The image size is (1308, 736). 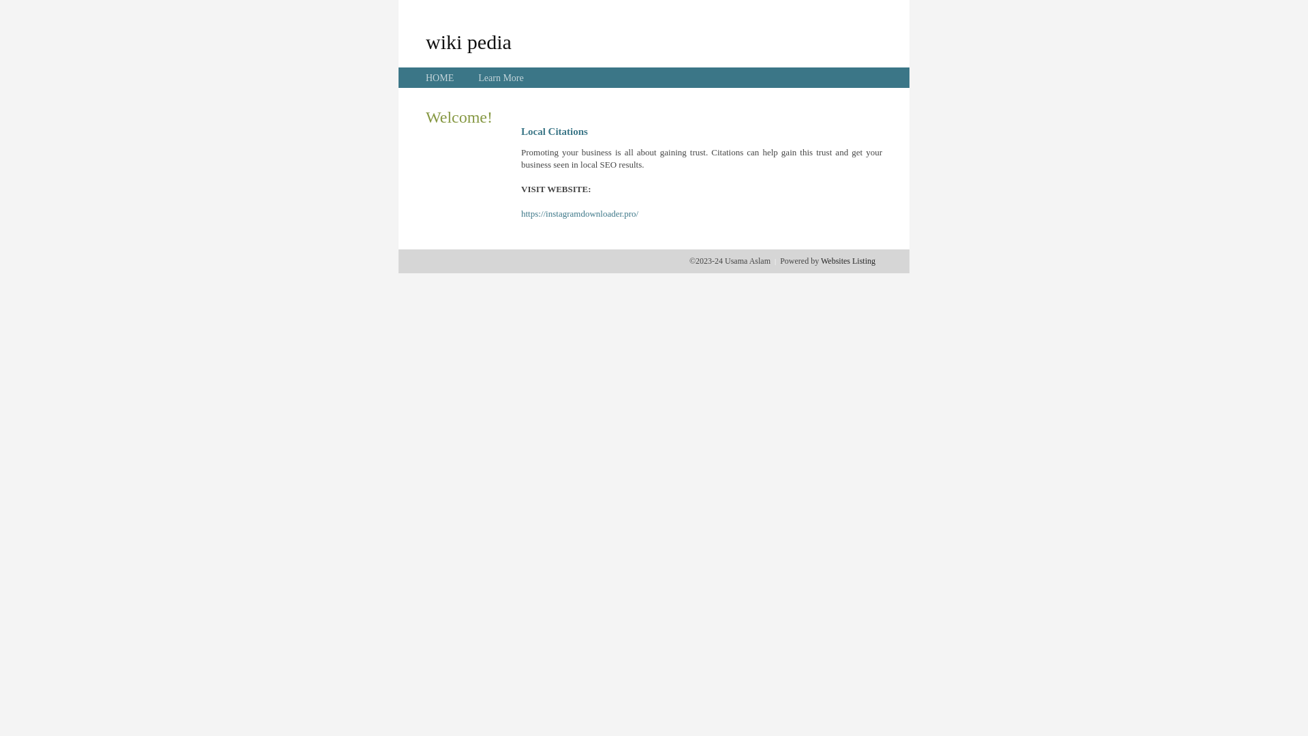 I want to click on Websites Listing, so click(x=848, y=261).